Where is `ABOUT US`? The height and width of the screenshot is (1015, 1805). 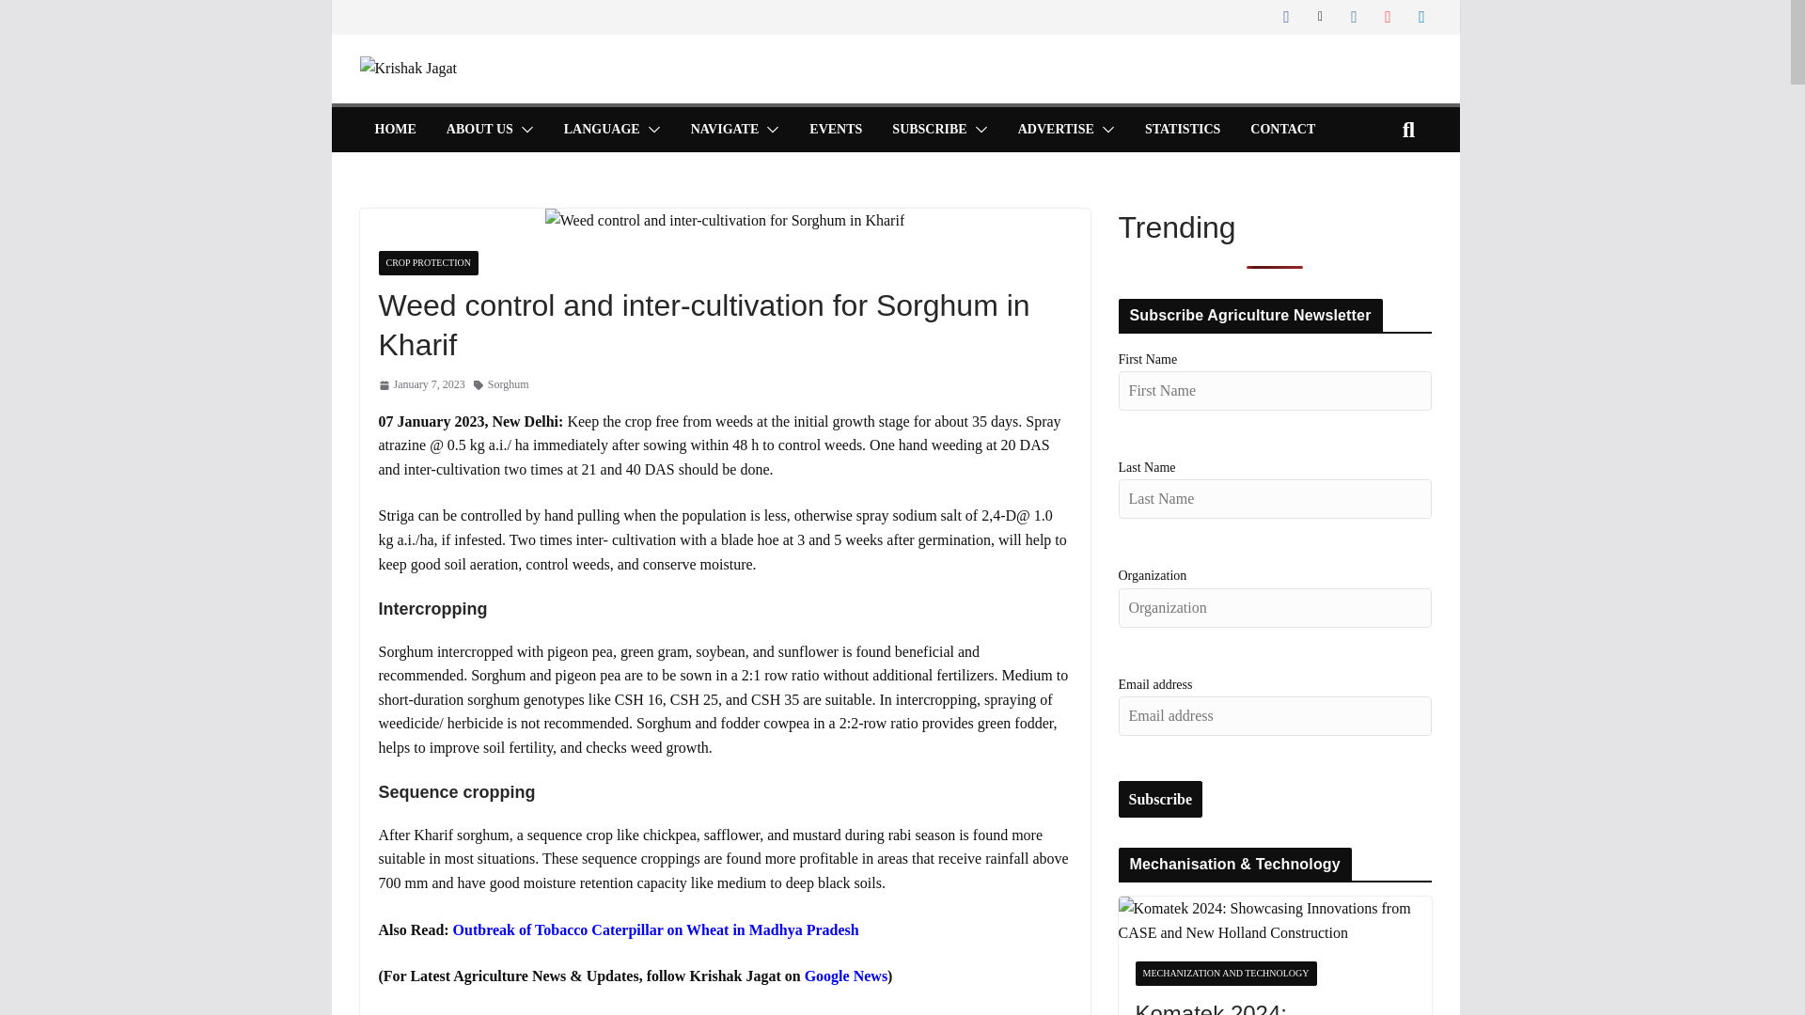 ABOUT US is located at coordinates (479, 130).